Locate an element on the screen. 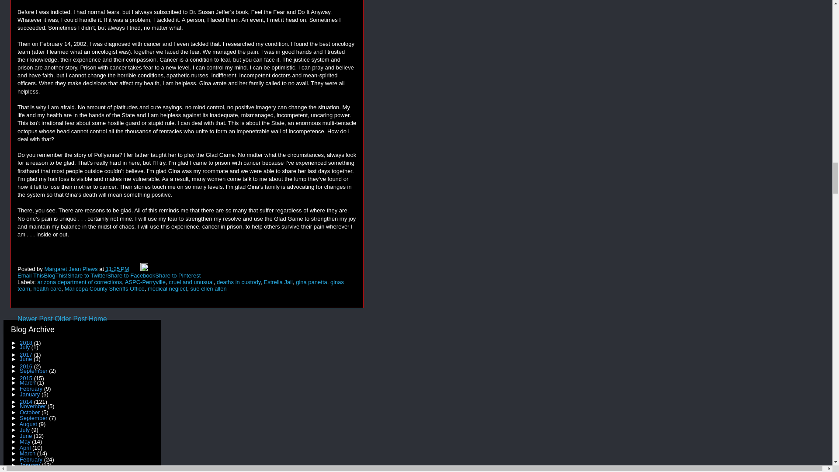  Edit Post is located at coordinates (144, 269).